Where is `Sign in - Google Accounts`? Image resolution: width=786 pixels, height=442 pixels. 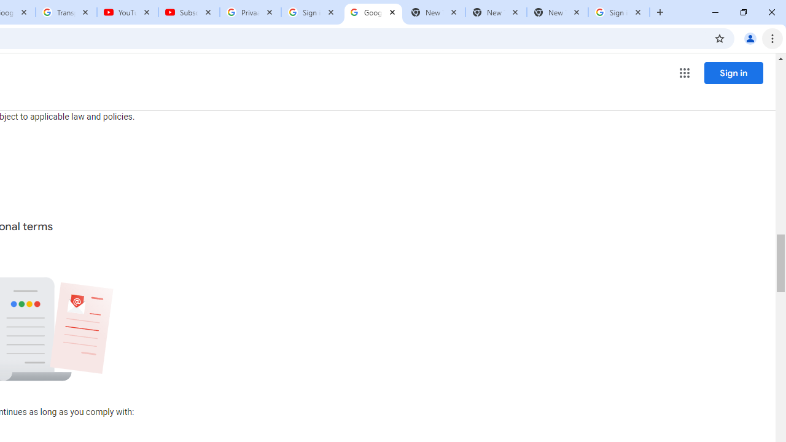
Sign in - Google Accounts is located at coordinates (312, 12).